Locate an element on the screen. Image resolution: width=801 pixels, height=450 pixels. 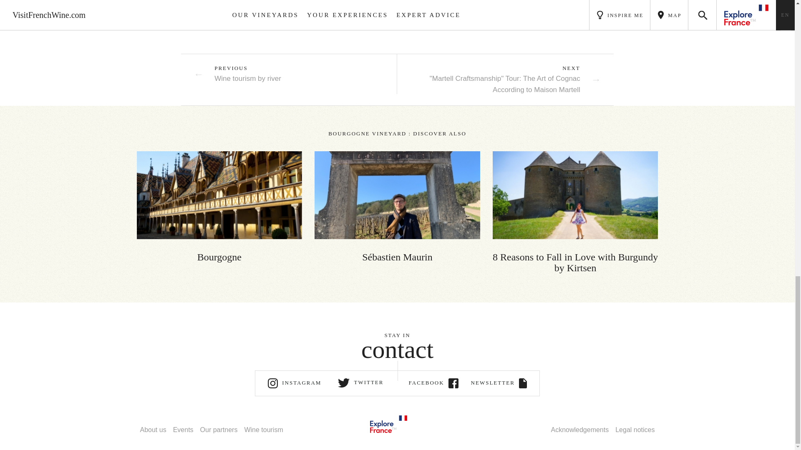
About us is located at coordinates (499, 383).